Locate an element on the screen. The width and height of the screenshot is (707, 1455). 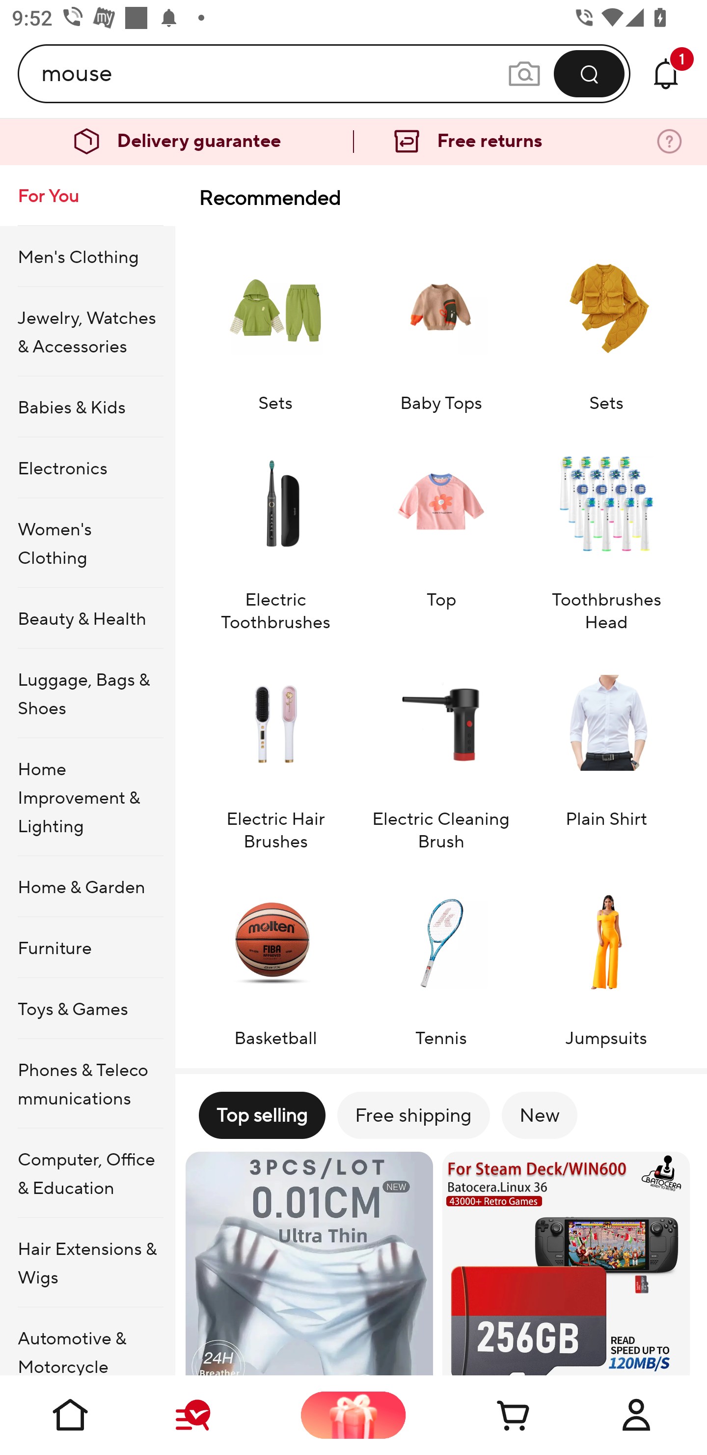
Tennis is located at coordinates (441, 958).